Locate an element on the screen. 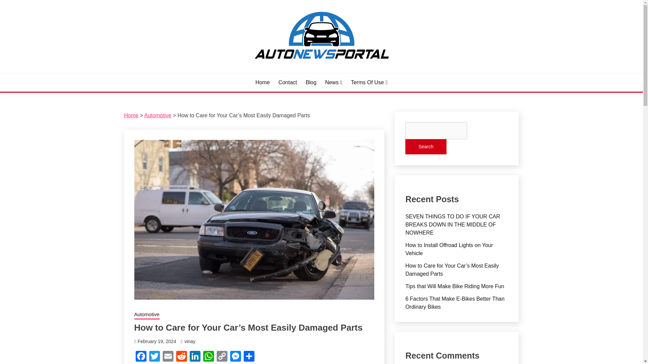 This screenshot has height=364, width=648. WhatsApp is located at coordinates (208, 357).